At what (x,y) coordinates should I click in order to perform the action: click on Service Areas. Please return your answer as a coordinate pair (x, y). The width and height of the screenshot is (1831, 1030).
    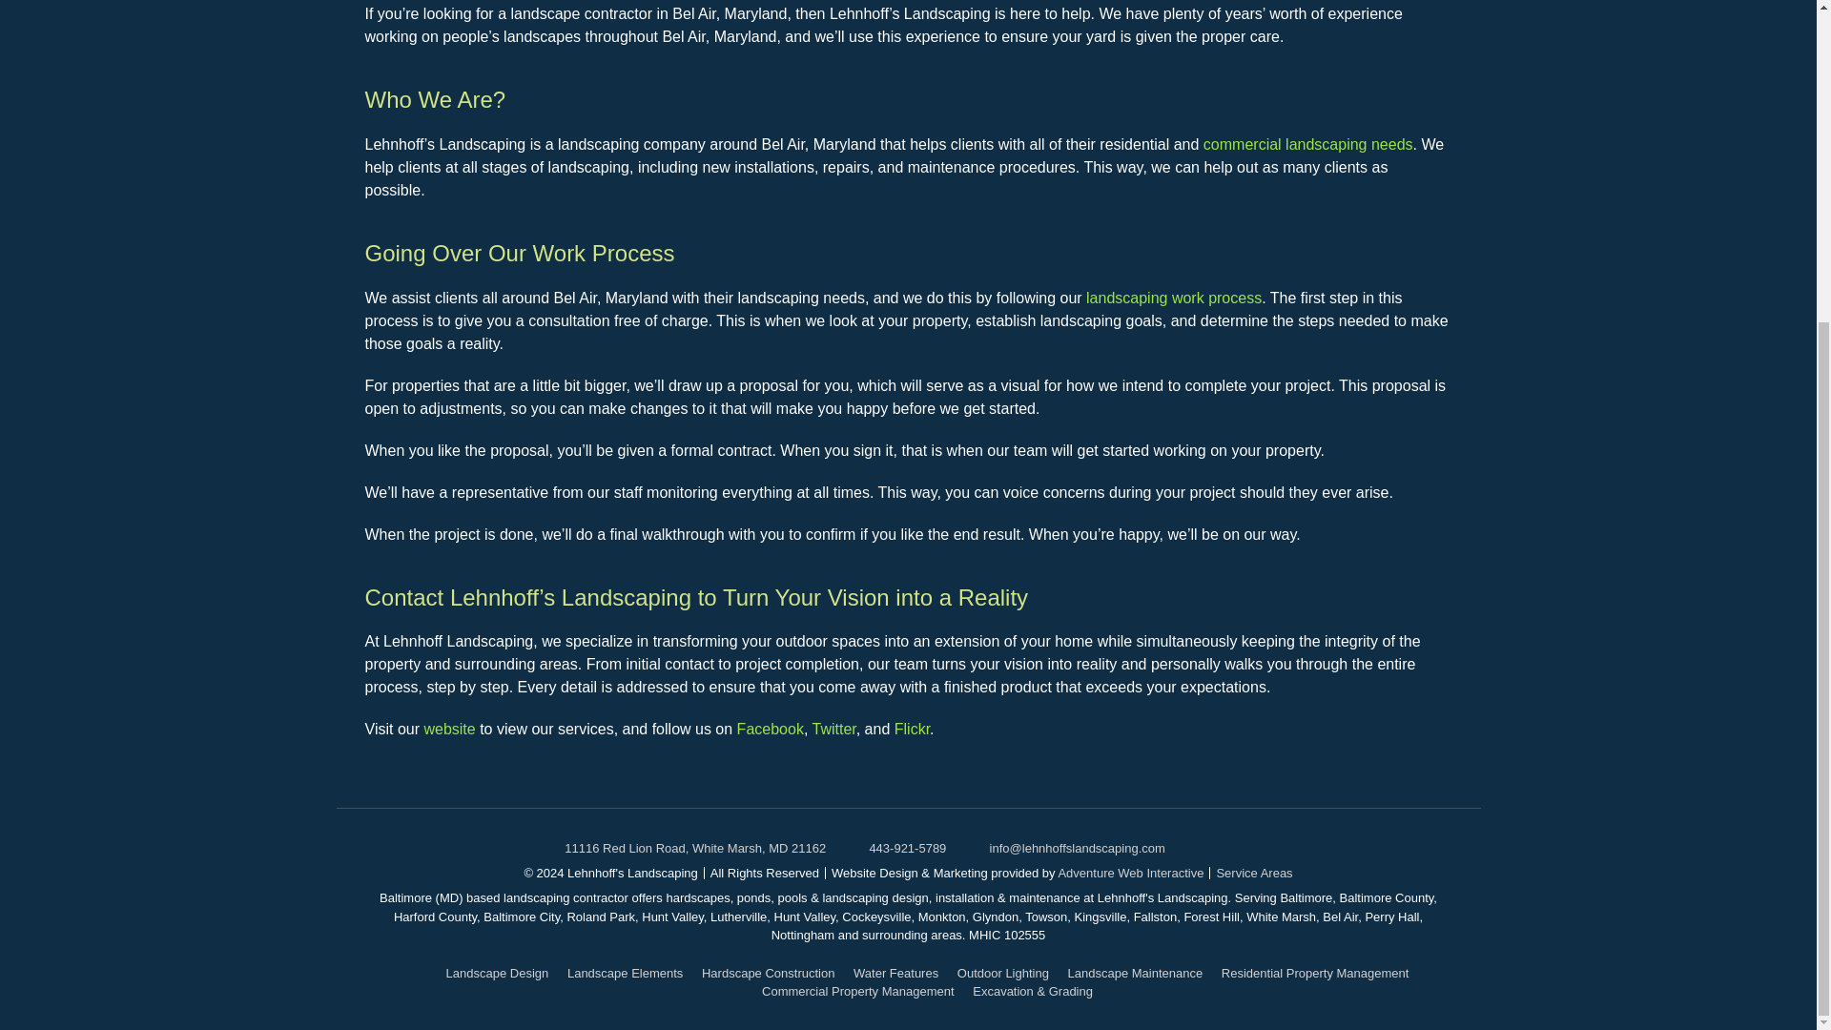
    Looking at the image, I should click on (1253, 874).